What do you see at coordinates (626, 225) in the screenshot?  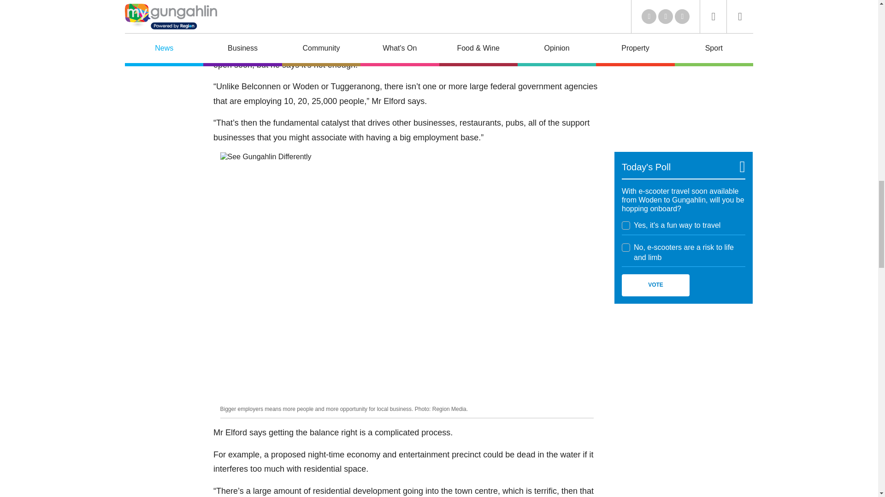 I see `1` at bounding box center [626, 225].